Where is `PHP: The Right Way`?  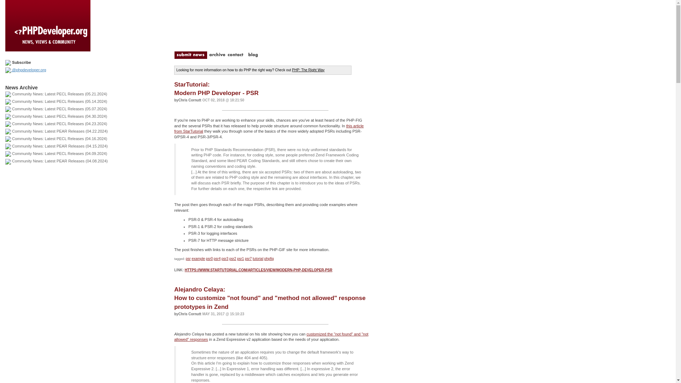
PHP: The Right Way is located at coordinates (308, 70).